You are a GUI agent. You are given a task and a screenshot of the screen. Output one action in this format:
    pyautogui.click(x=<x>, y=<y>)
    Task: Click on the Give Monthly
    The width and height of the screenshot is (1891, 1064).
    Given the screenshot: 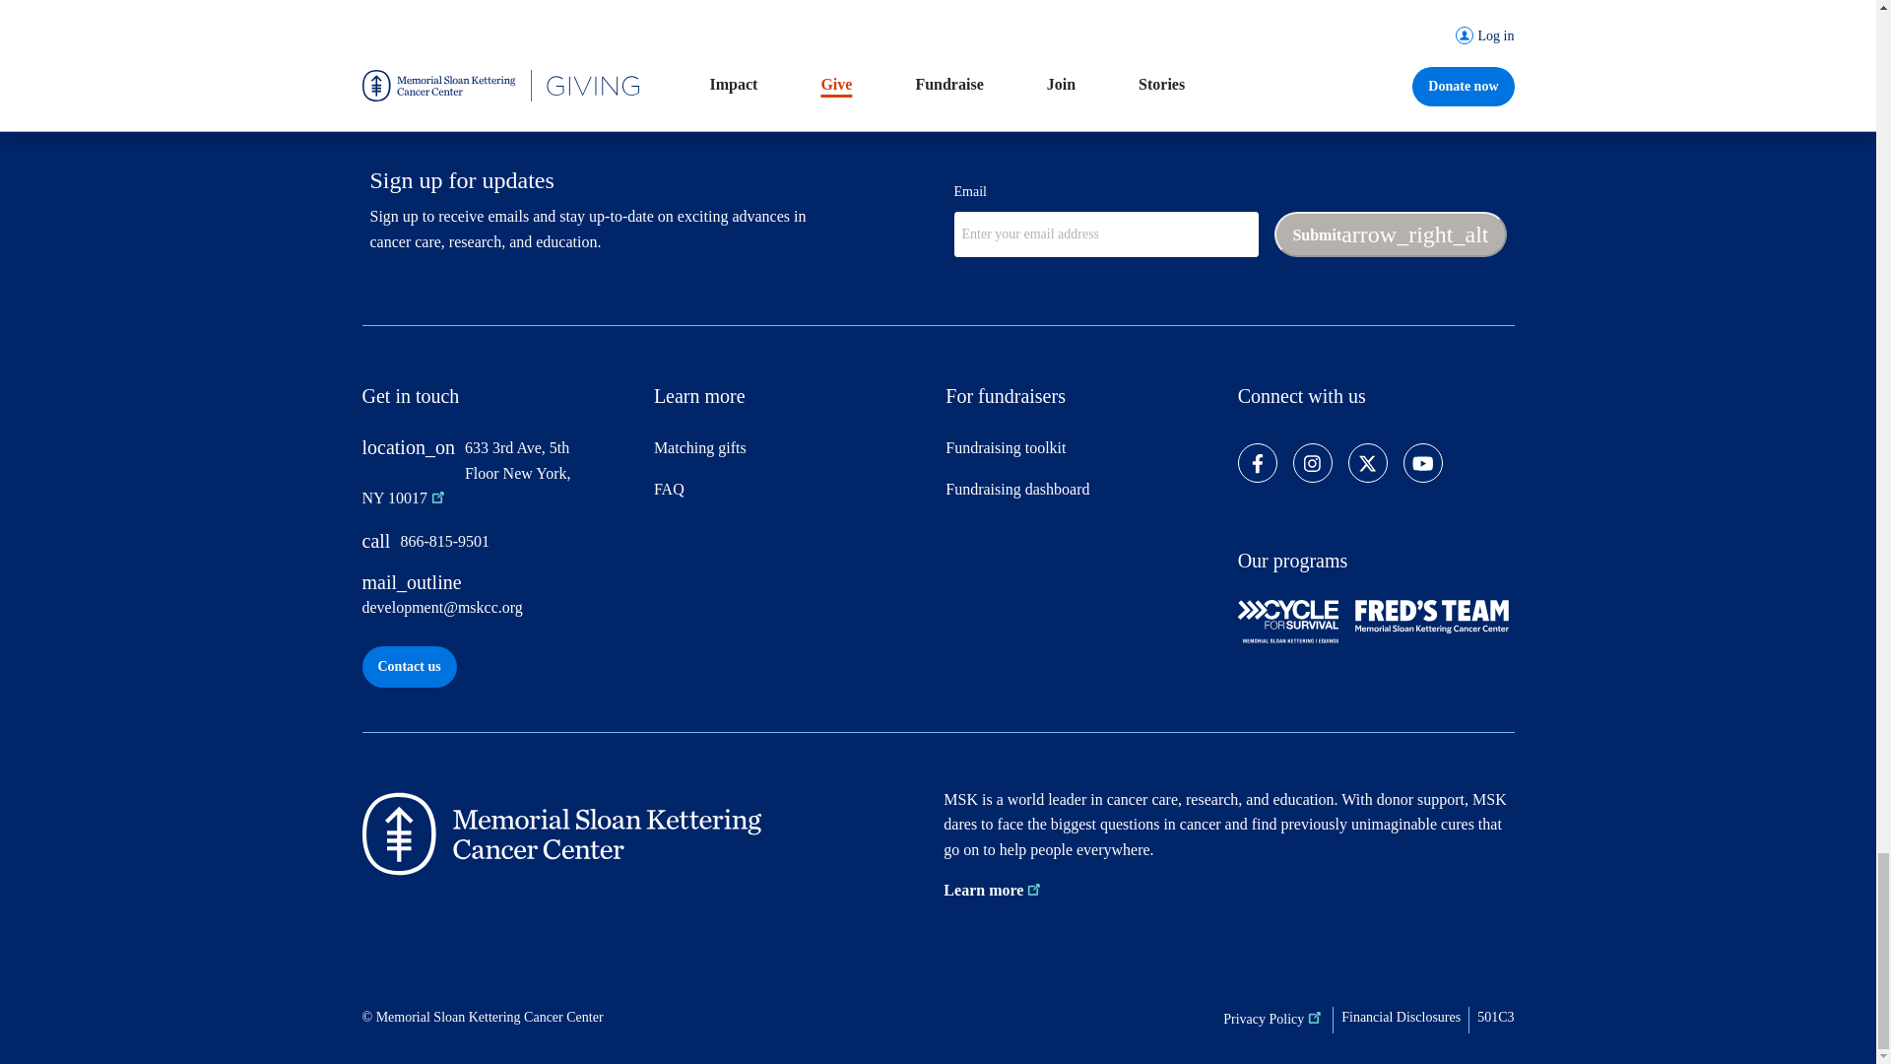 What is the action you would take?
    pyautogui.click(x=464, y=8)
    